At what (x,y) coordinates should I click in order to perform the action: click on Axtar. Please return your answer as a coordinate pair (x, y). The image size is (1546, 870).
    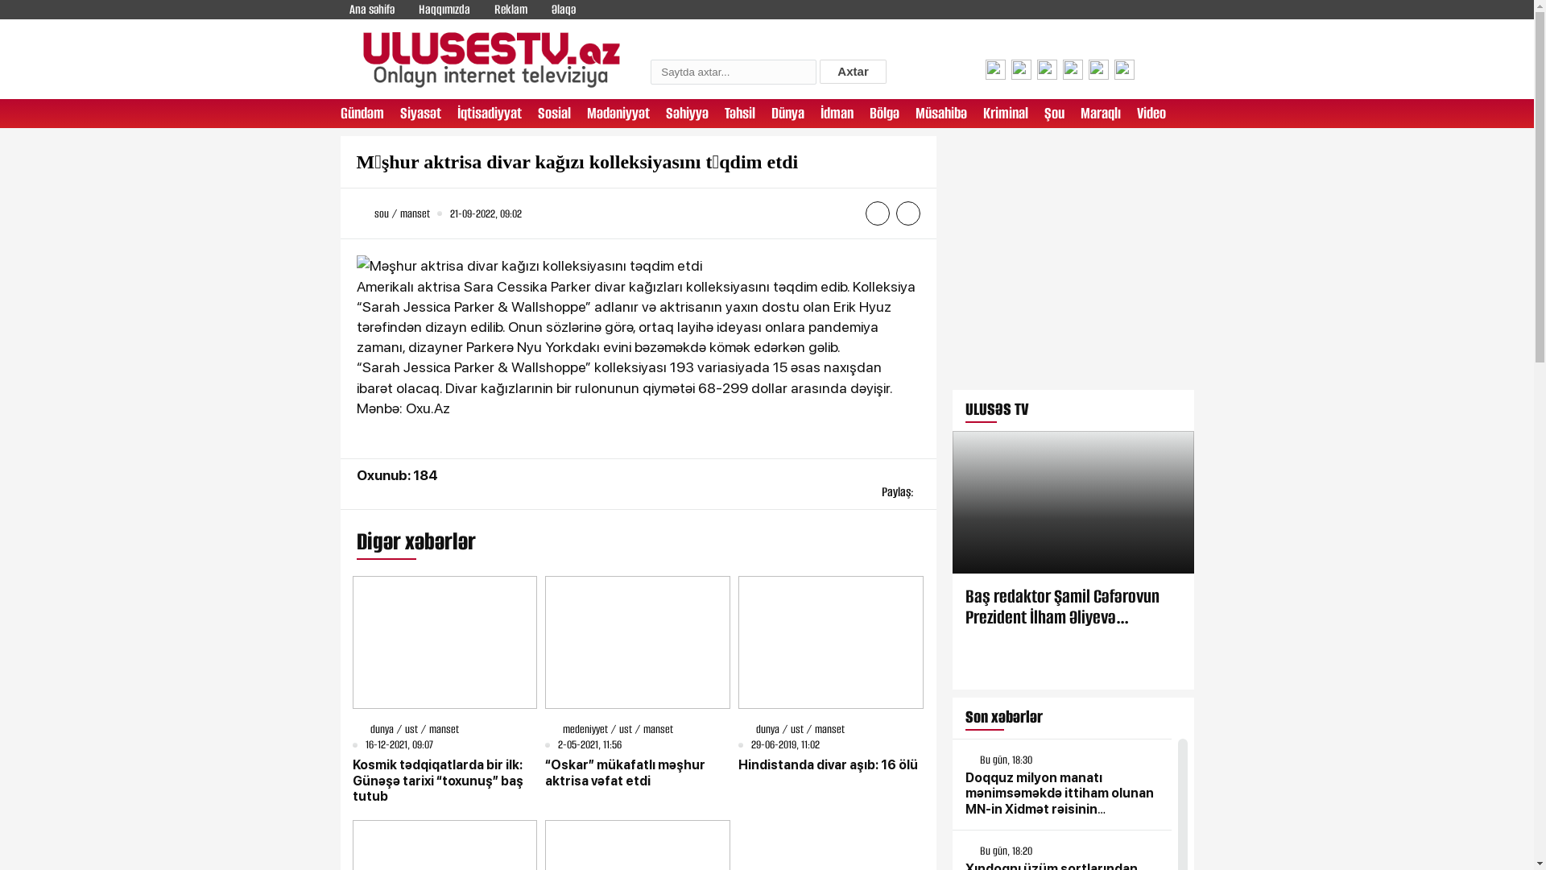
    Looking at the image, I should click on (852, 72).